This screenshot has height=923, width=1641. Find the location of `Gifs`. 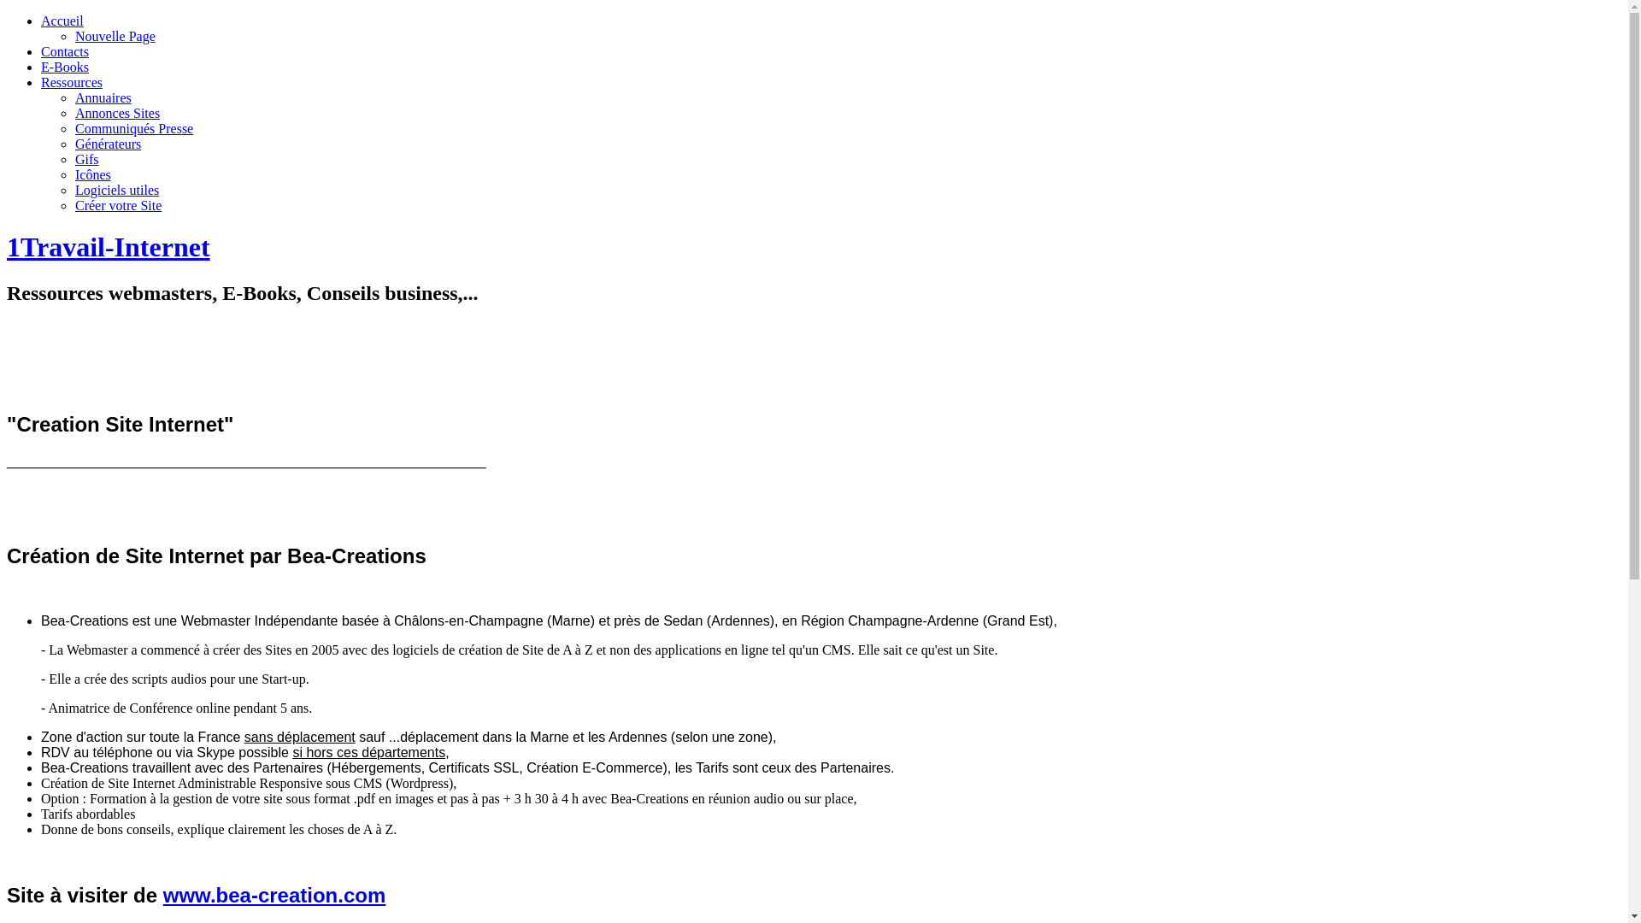

Gifs is located at coordinates (87, 159).